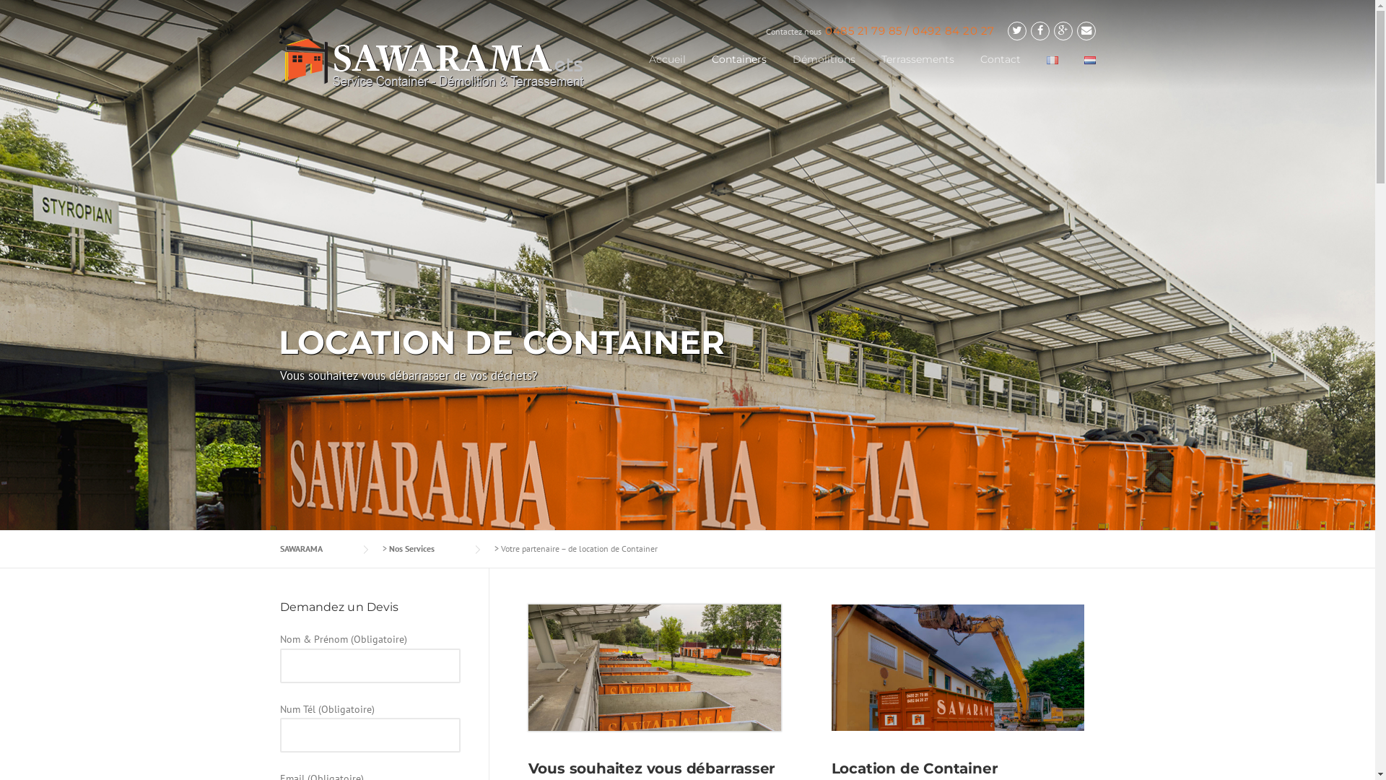 The image size is (1386, 780). Describe the element at coordinates (433, 64) in the screenshot. I see `SAWARAMA` at that location.